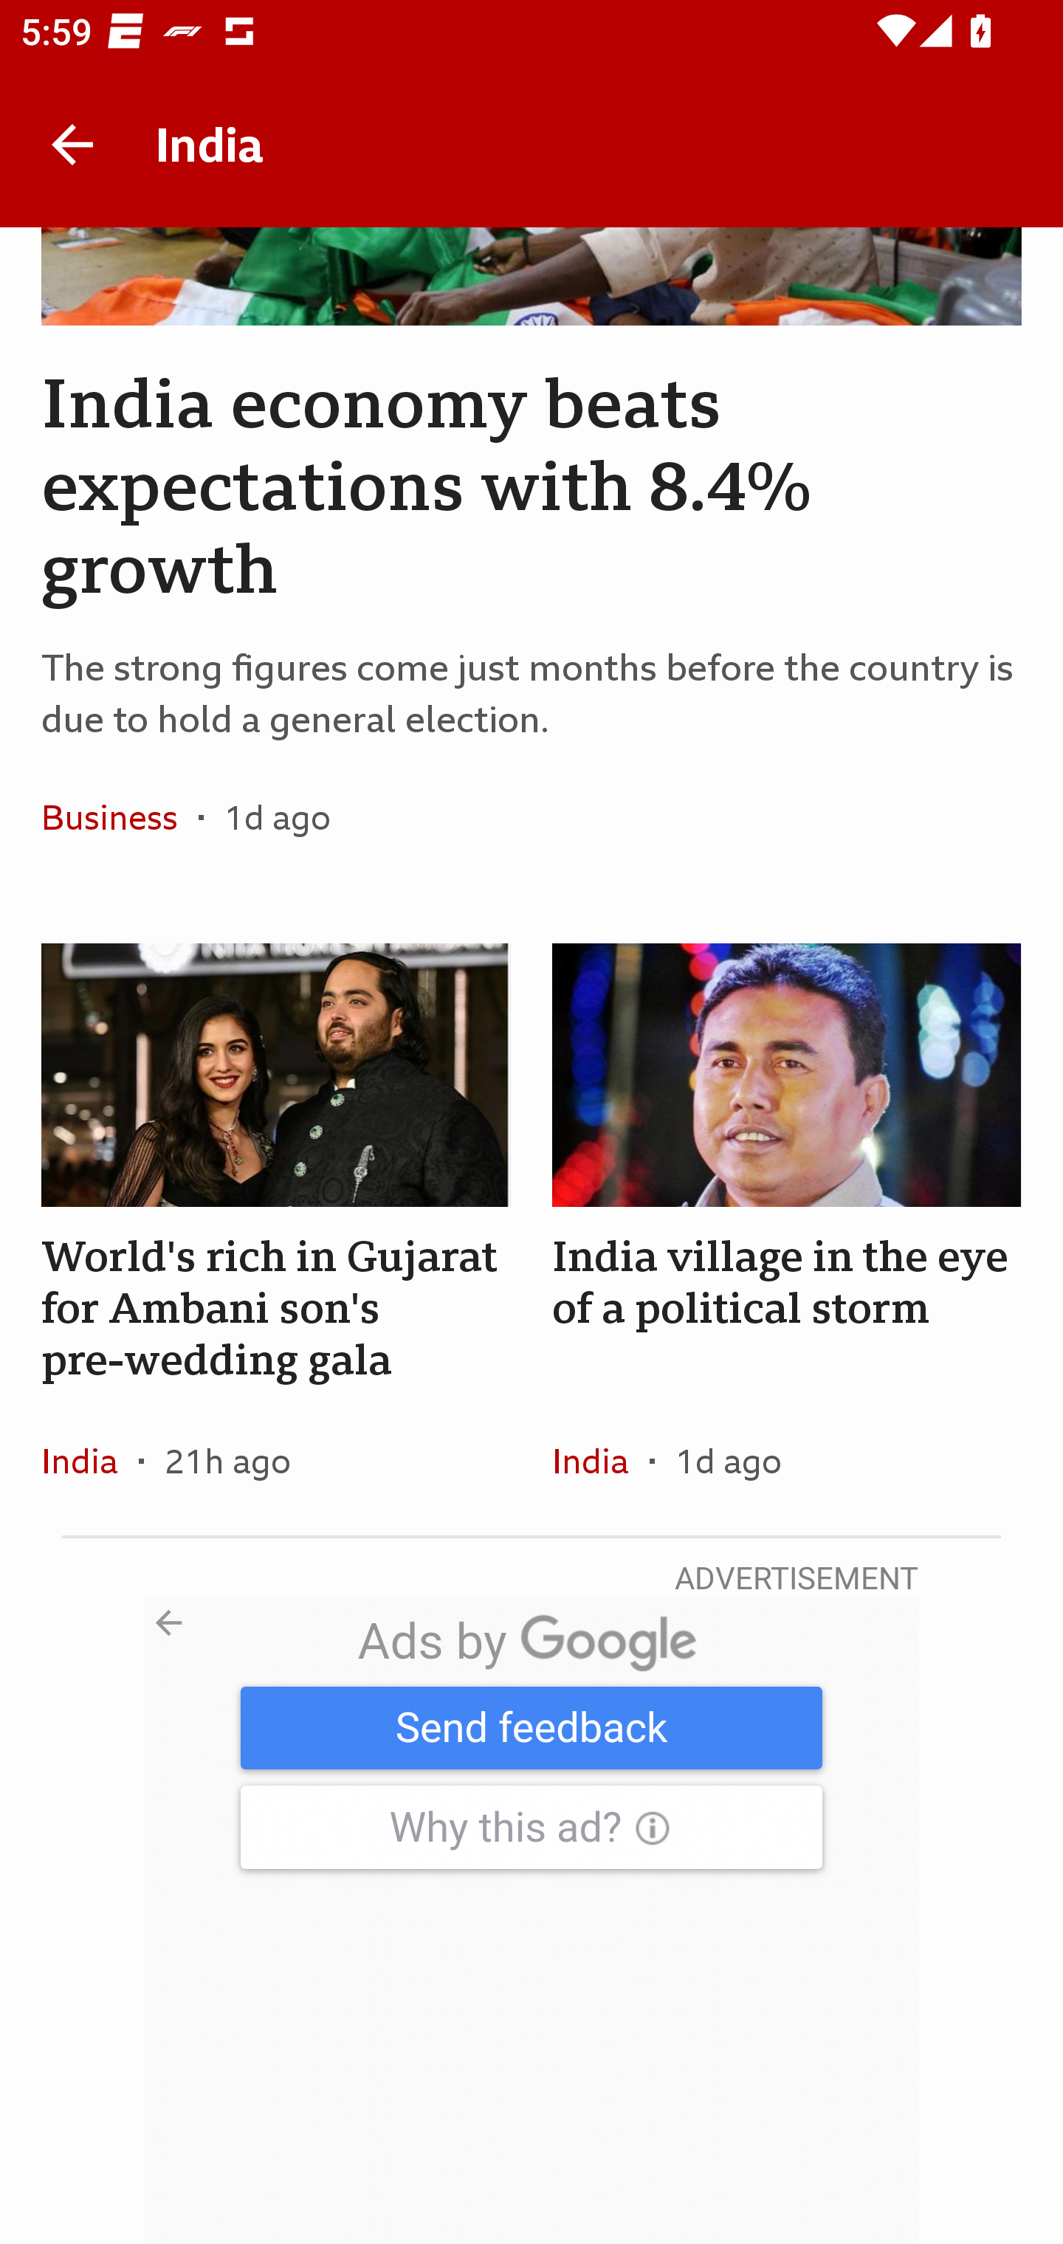  I want to click on India In the section India, so click(600, 1460).